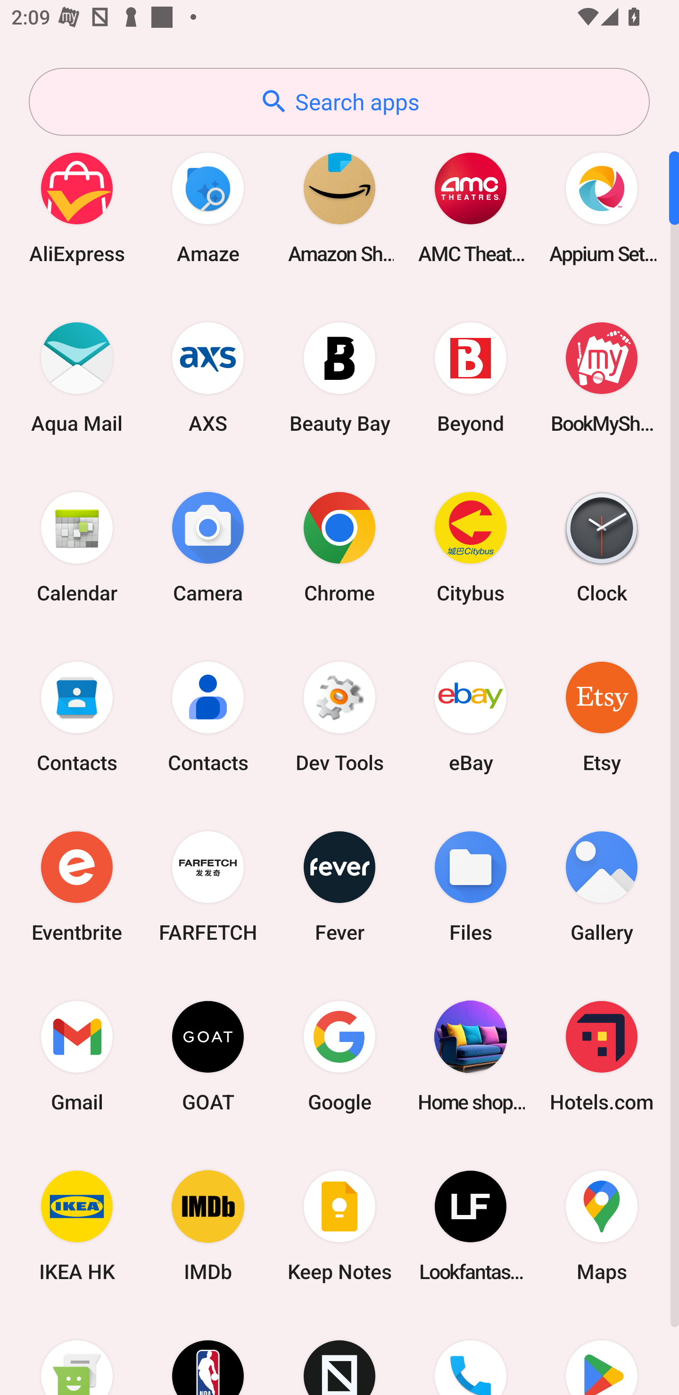 Image resolution: width=679 pixels, height=1395 pixels. Describe the element at coordinates (602, 1056) in the screenshot. I see `Hotels.com` at that location.